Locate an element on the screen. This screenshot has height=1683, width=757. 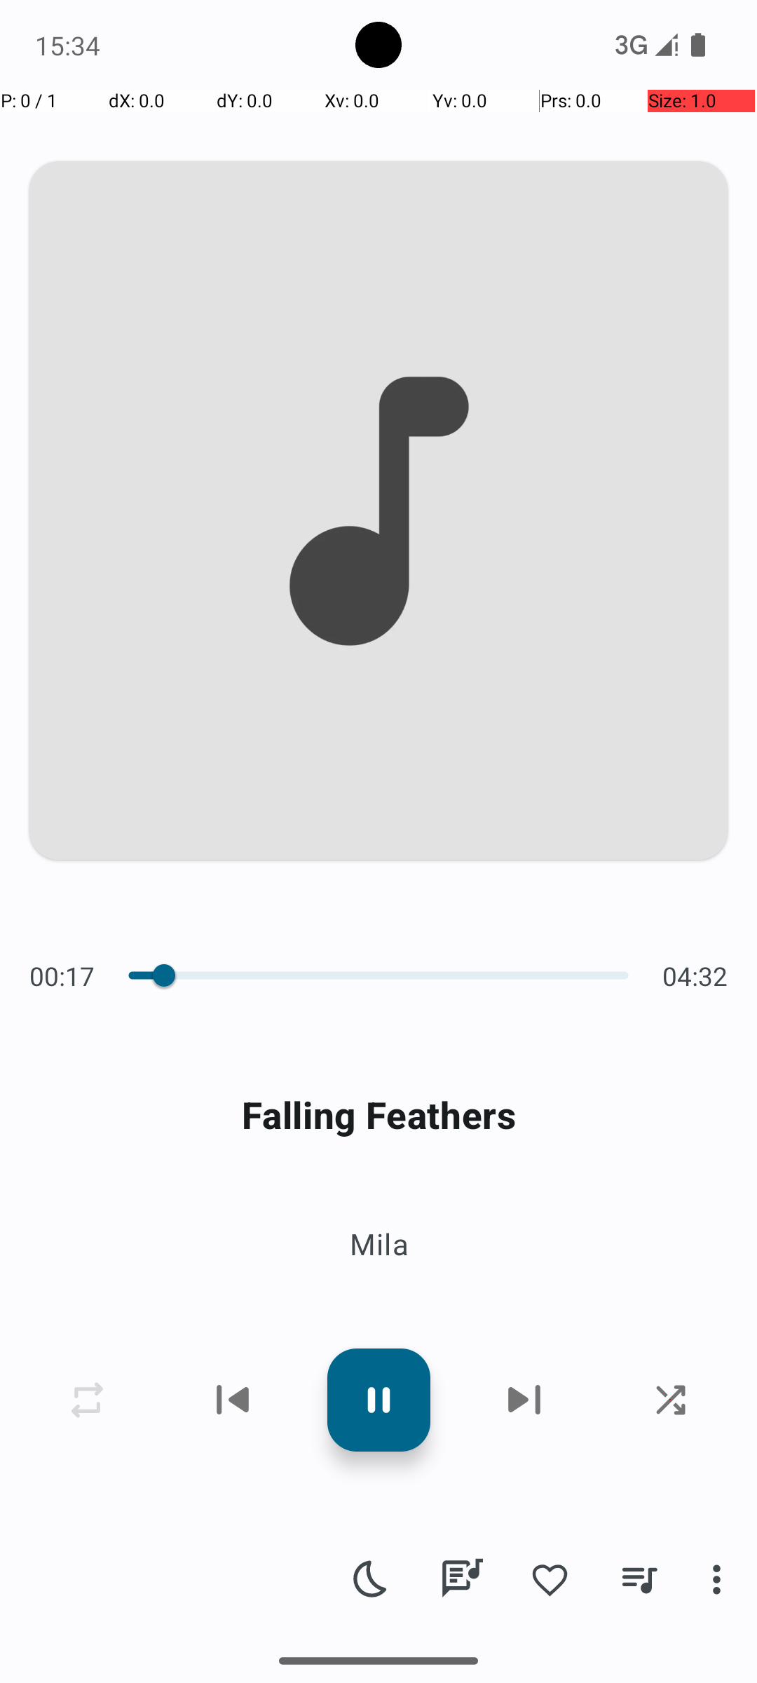
Add to favorites is located at coordinates (550, 1579).